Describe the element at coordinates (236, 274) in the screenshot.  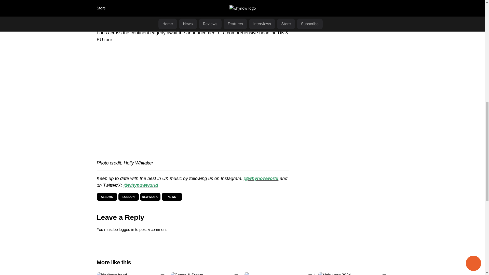
I see `Favourite this post` at that location.